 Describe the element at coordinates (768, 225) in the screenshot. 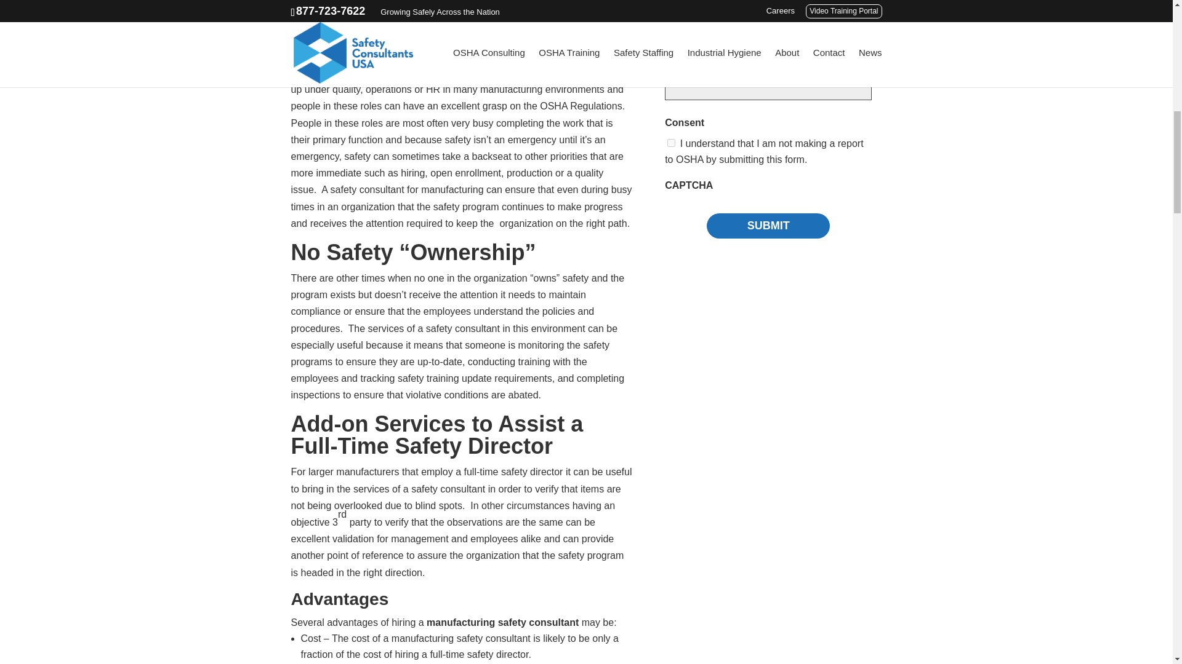

I see `SUBMIT` at that location.